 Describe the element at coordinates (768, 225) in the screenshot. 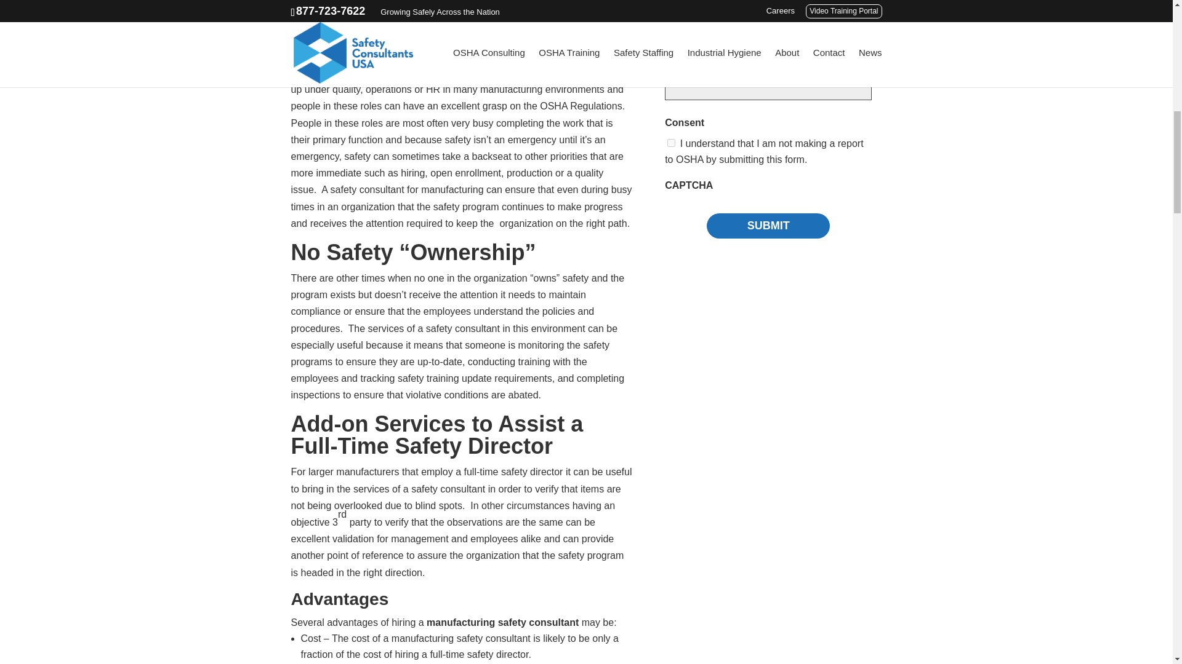

I see `SUBMIT` at that location.